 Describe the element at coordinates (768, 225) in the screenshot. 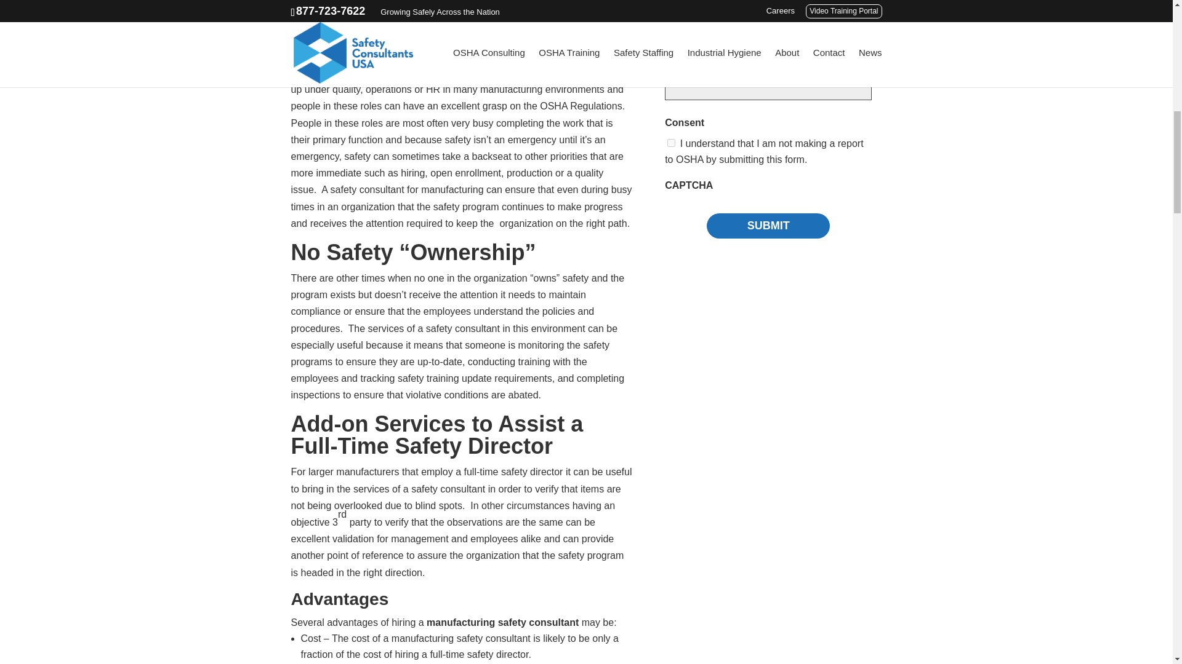

I see `SUBMIT` at that location.